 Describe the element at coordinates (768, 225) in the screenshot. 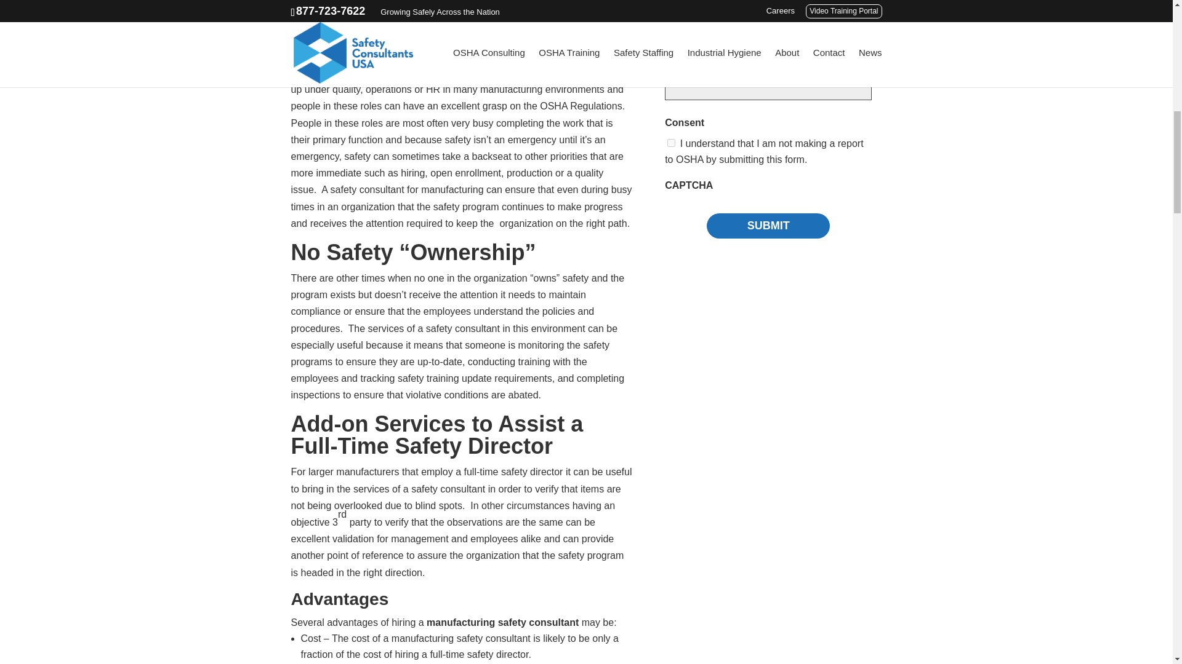

I see `SUBMIT` at that location.